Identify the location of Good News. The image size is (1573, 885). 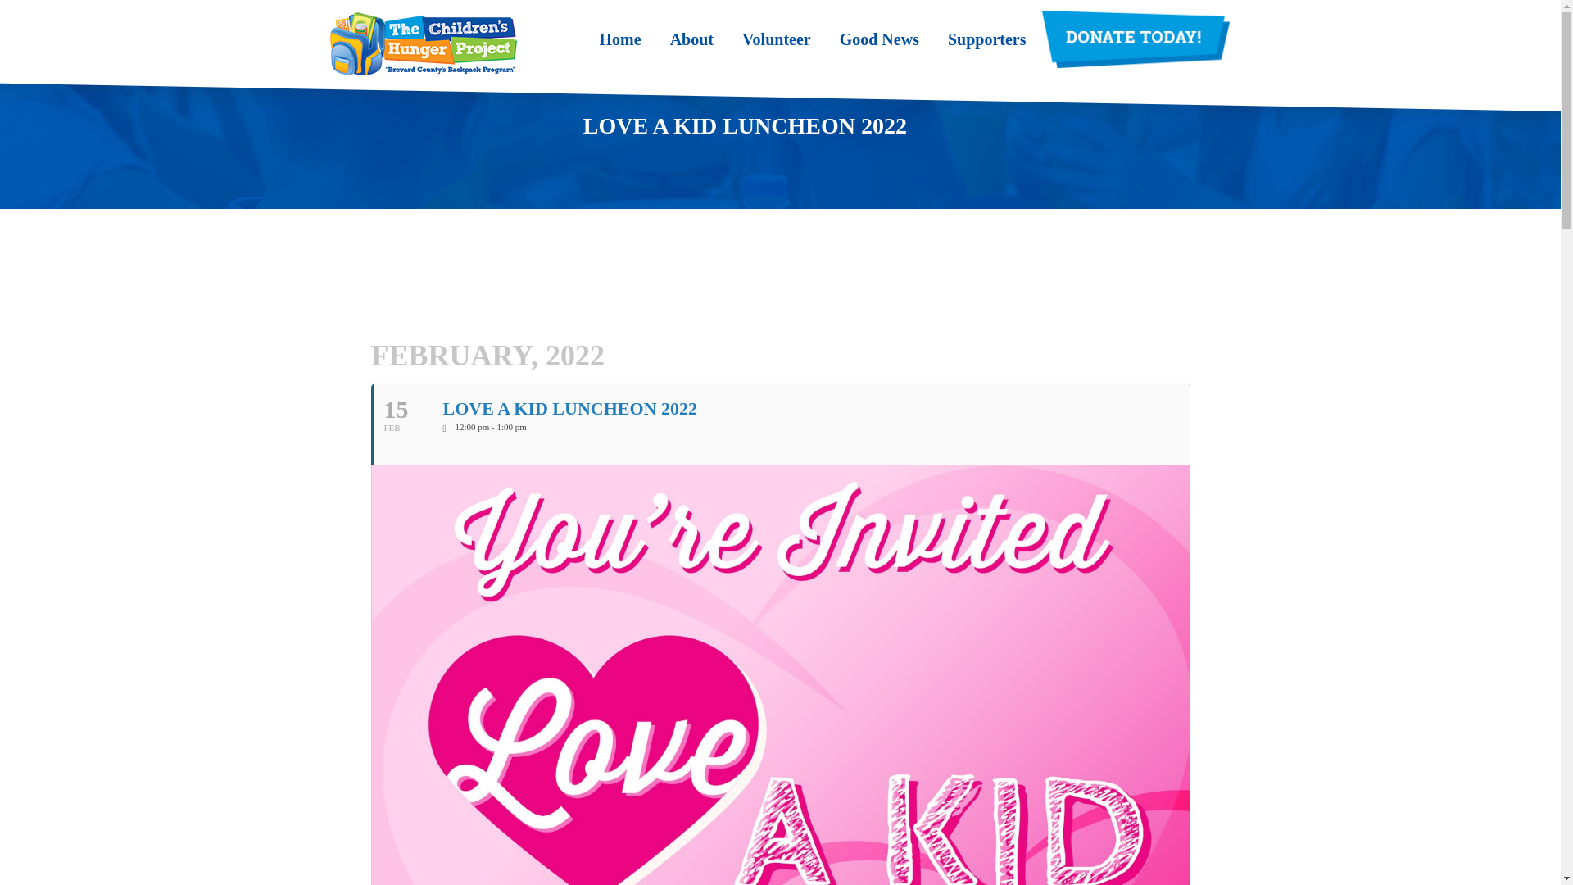
(879, 39).